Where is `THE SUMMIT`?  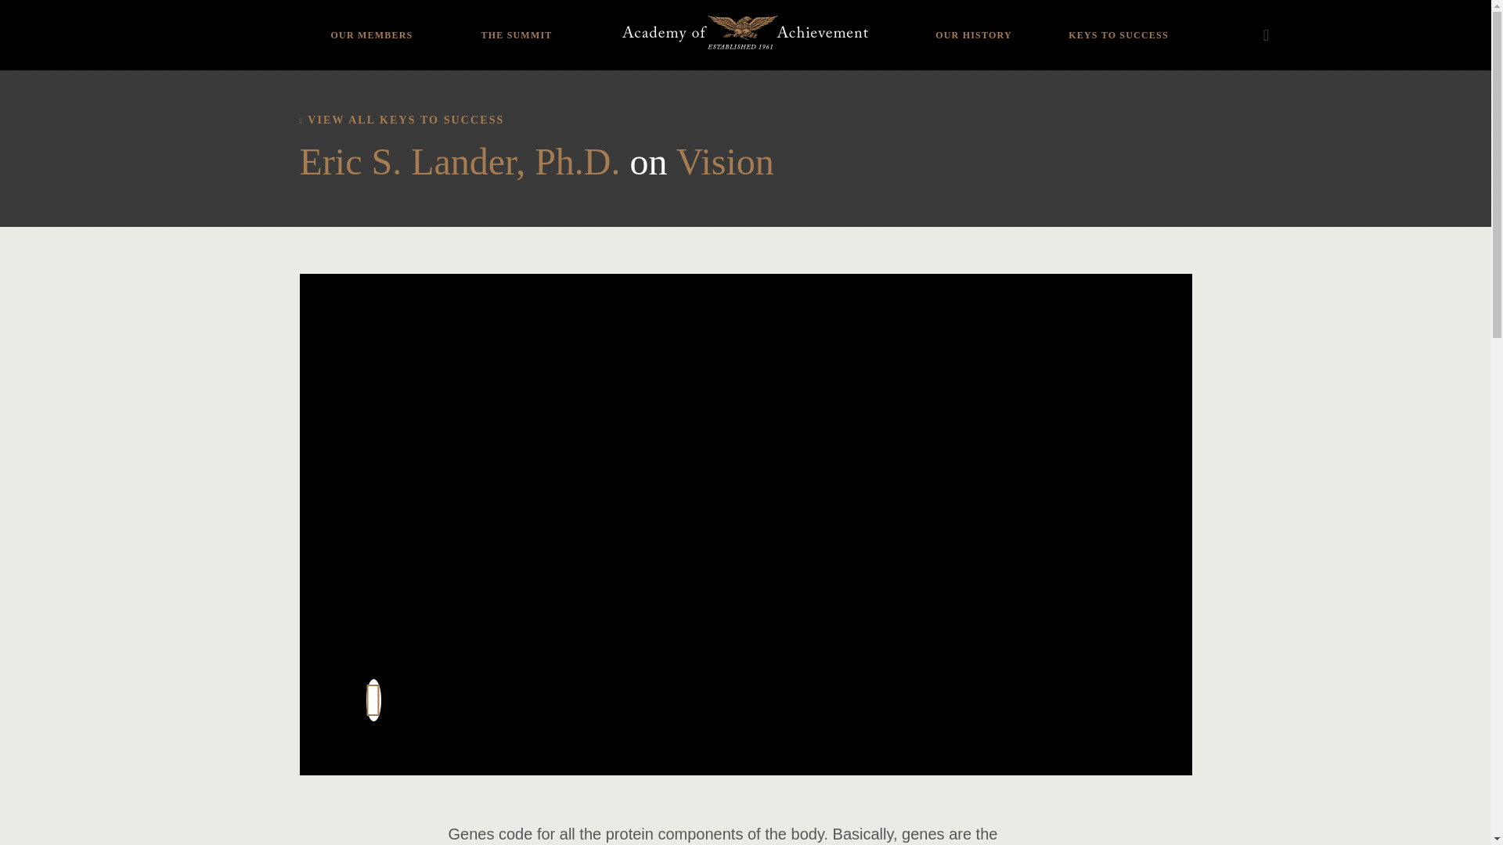 THE SUMMIT is located at coordinates (517, 23).